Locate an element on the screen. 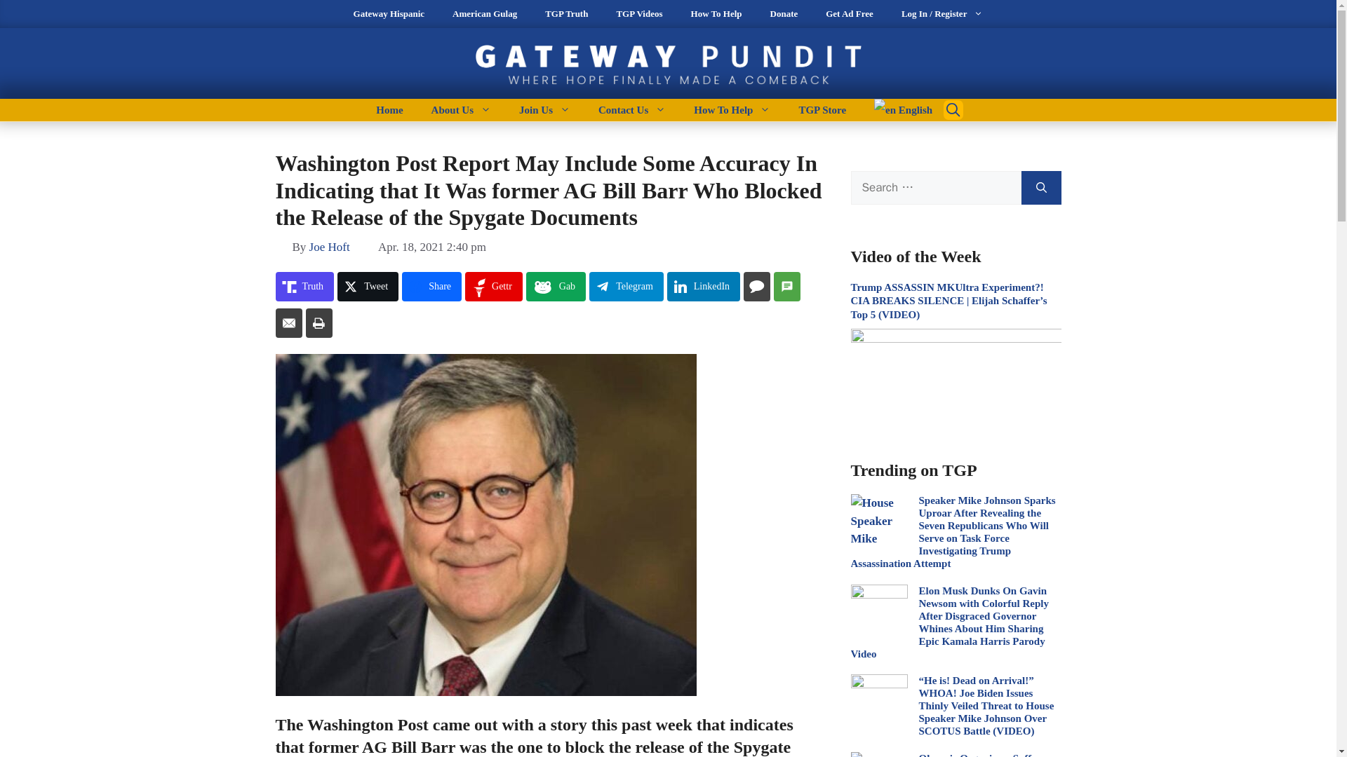 Image resolution: width=1347 pixels, height=757 pixels. Join Us is located at coordinates (544, 109).